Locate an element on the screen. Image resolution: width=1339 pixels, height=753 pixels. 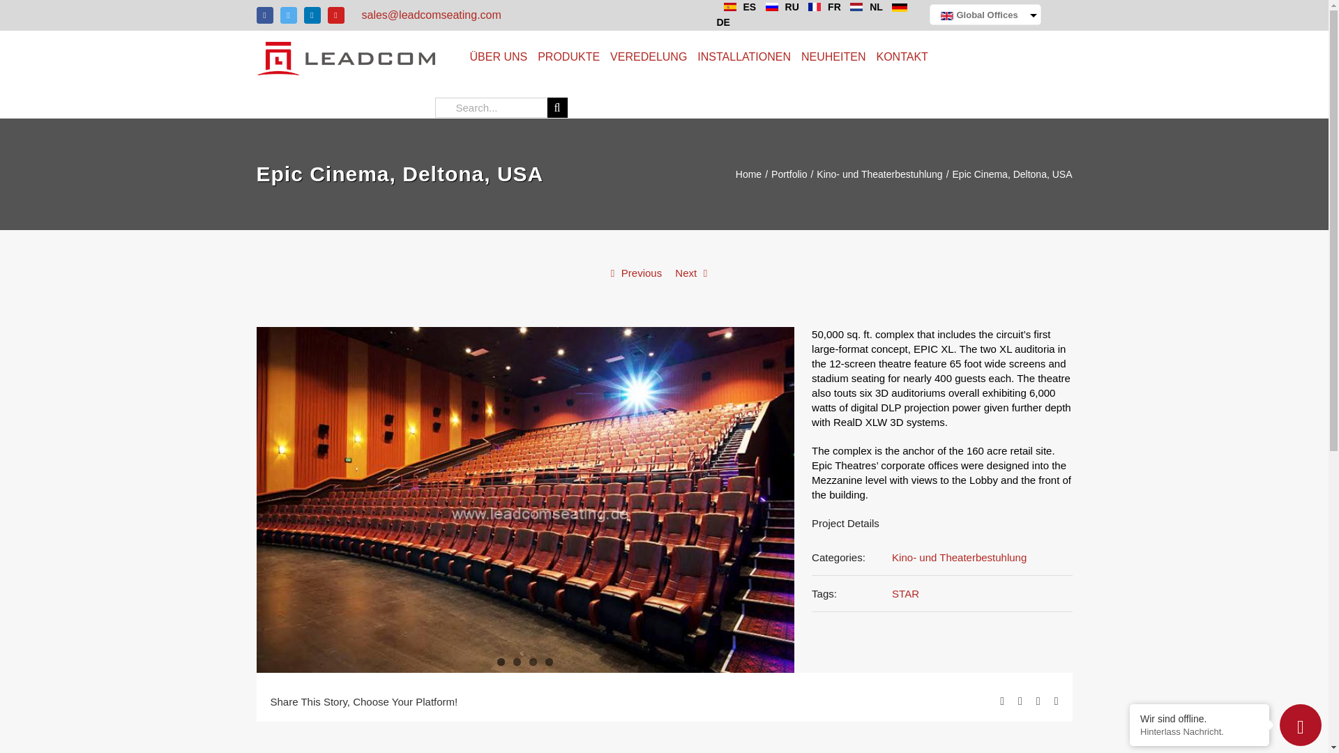
NL is located at coordinates (863, 7).